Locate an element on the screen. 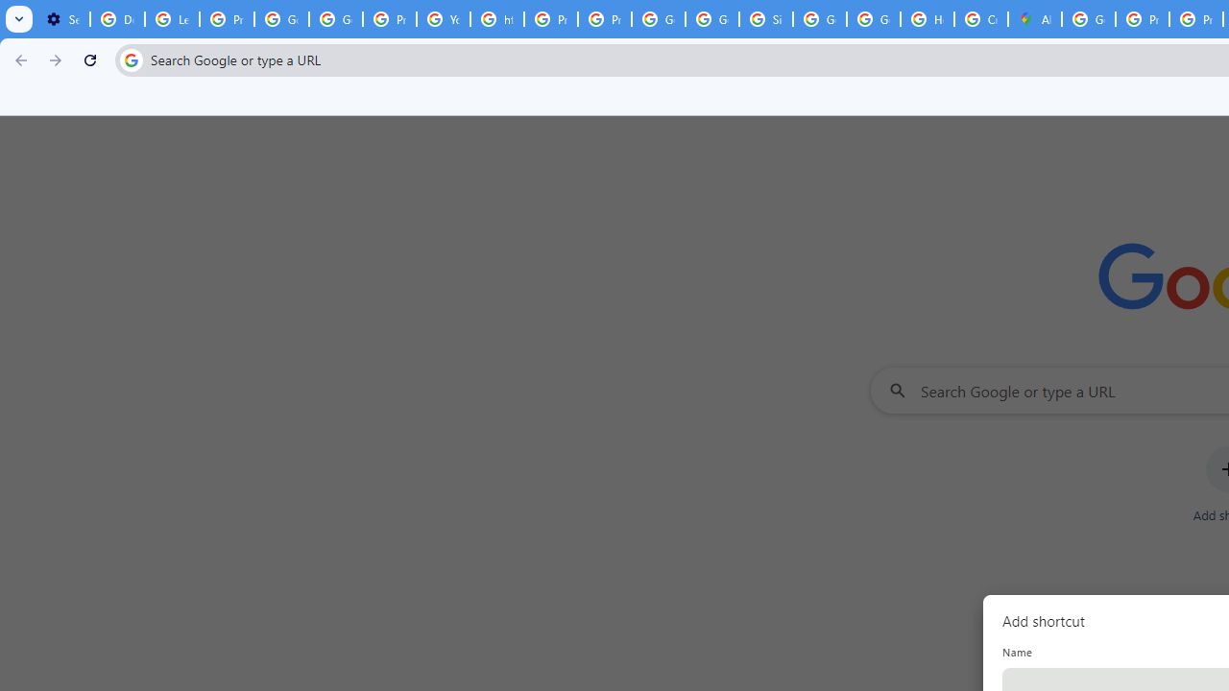 This screenshot has width=1229, height=691. Search tabs is located at coordinates (19, 19).